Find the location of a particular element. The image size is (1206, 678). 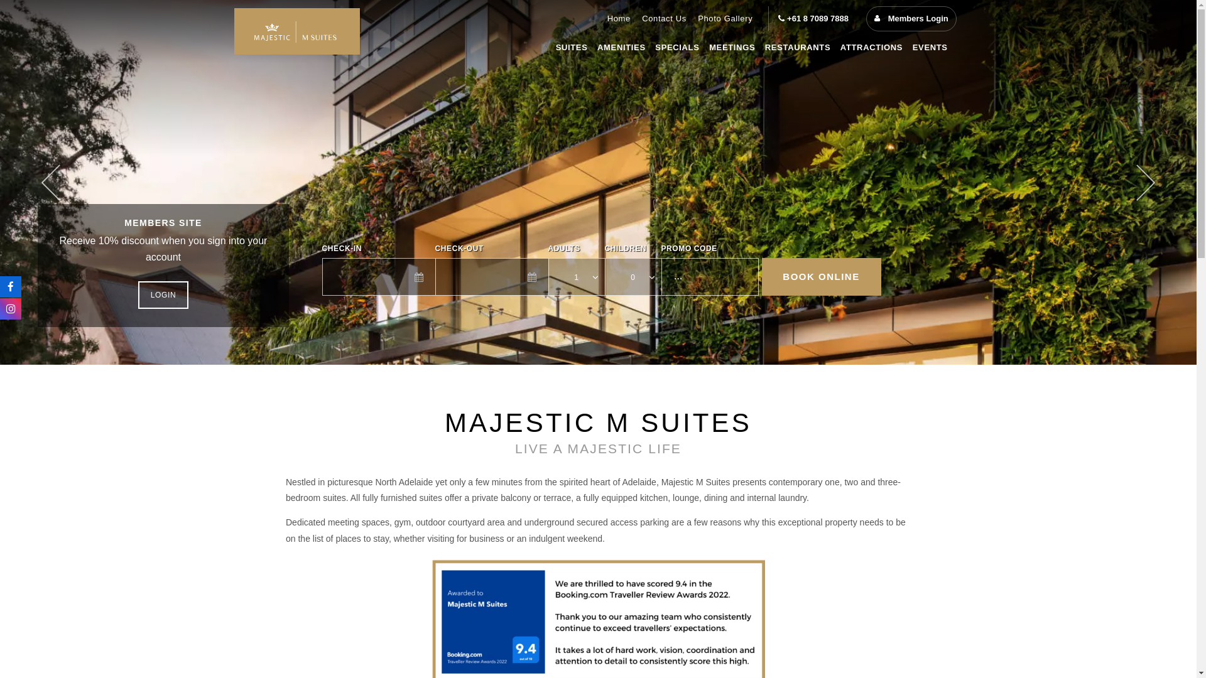

Members Login is located at coordinates (911, 19).